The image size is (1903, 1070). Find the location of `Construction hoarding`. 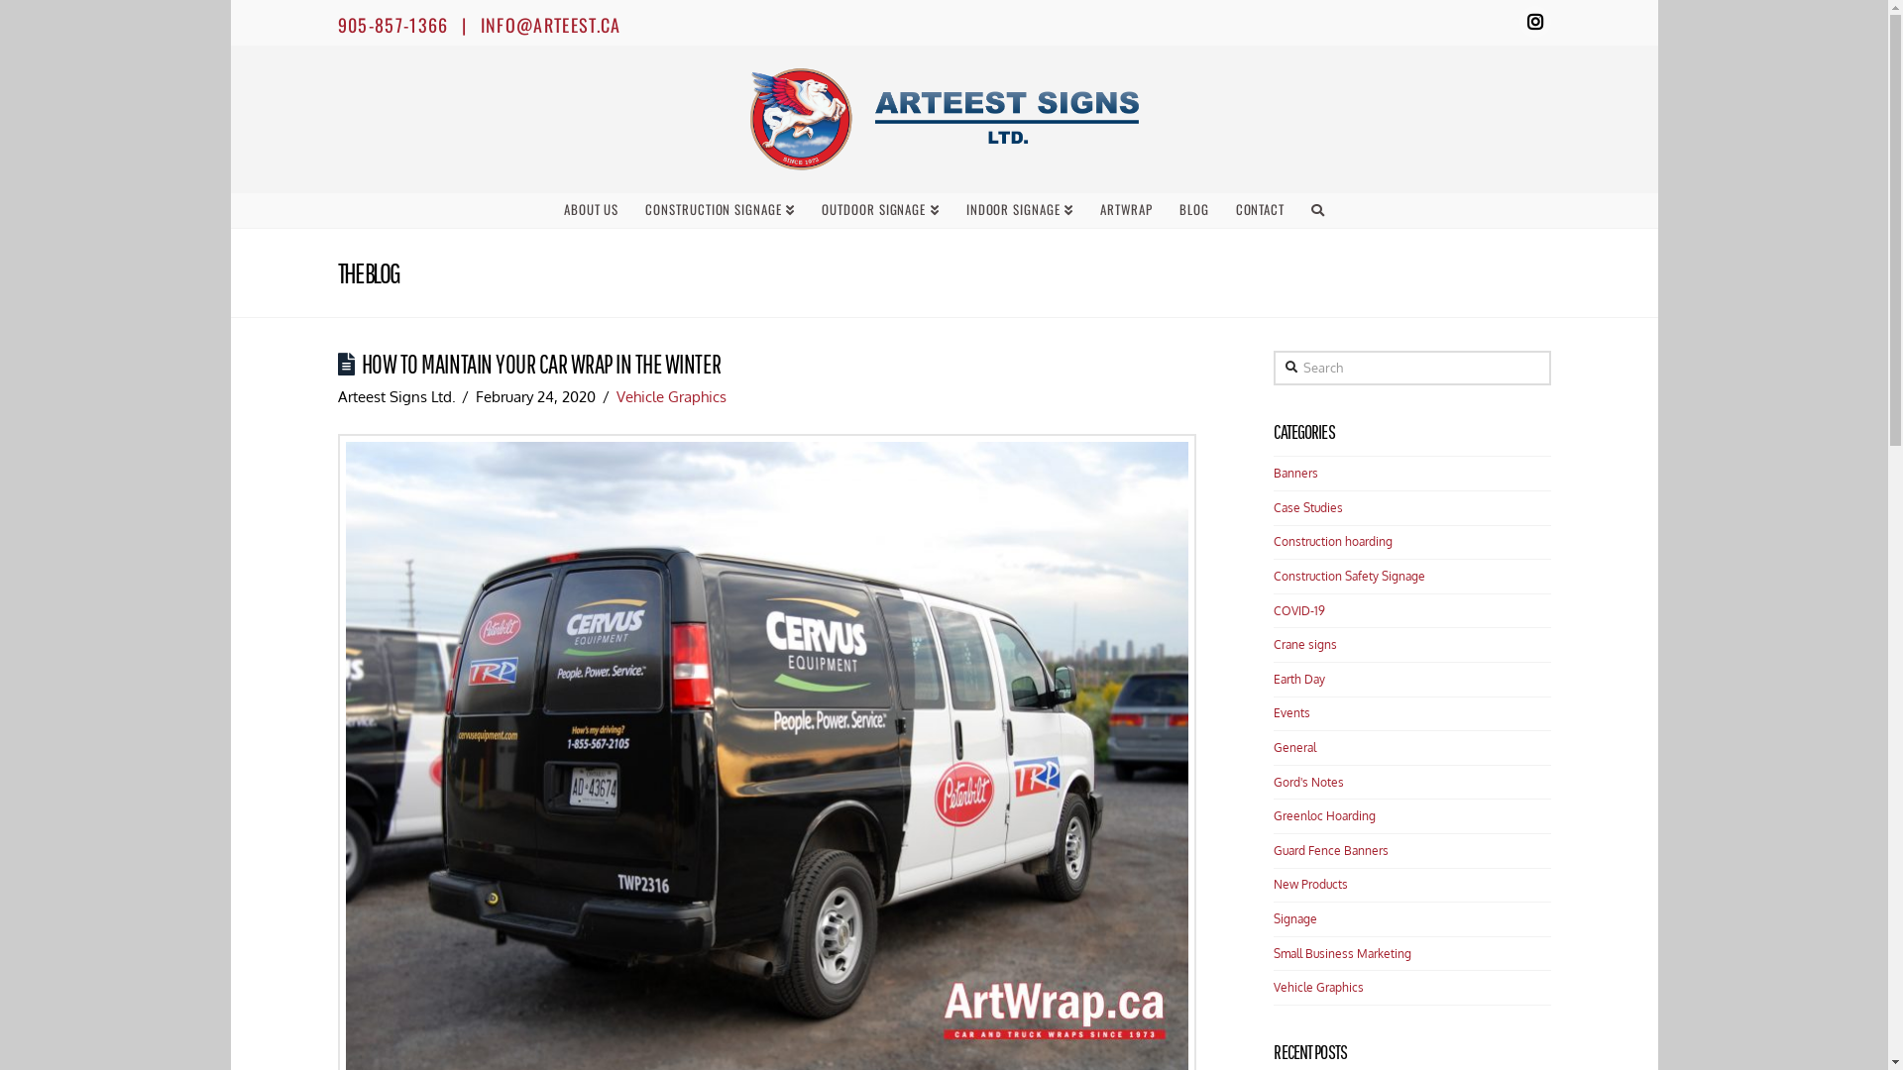

Construction hoarding is located at coordinates (1333, 542).